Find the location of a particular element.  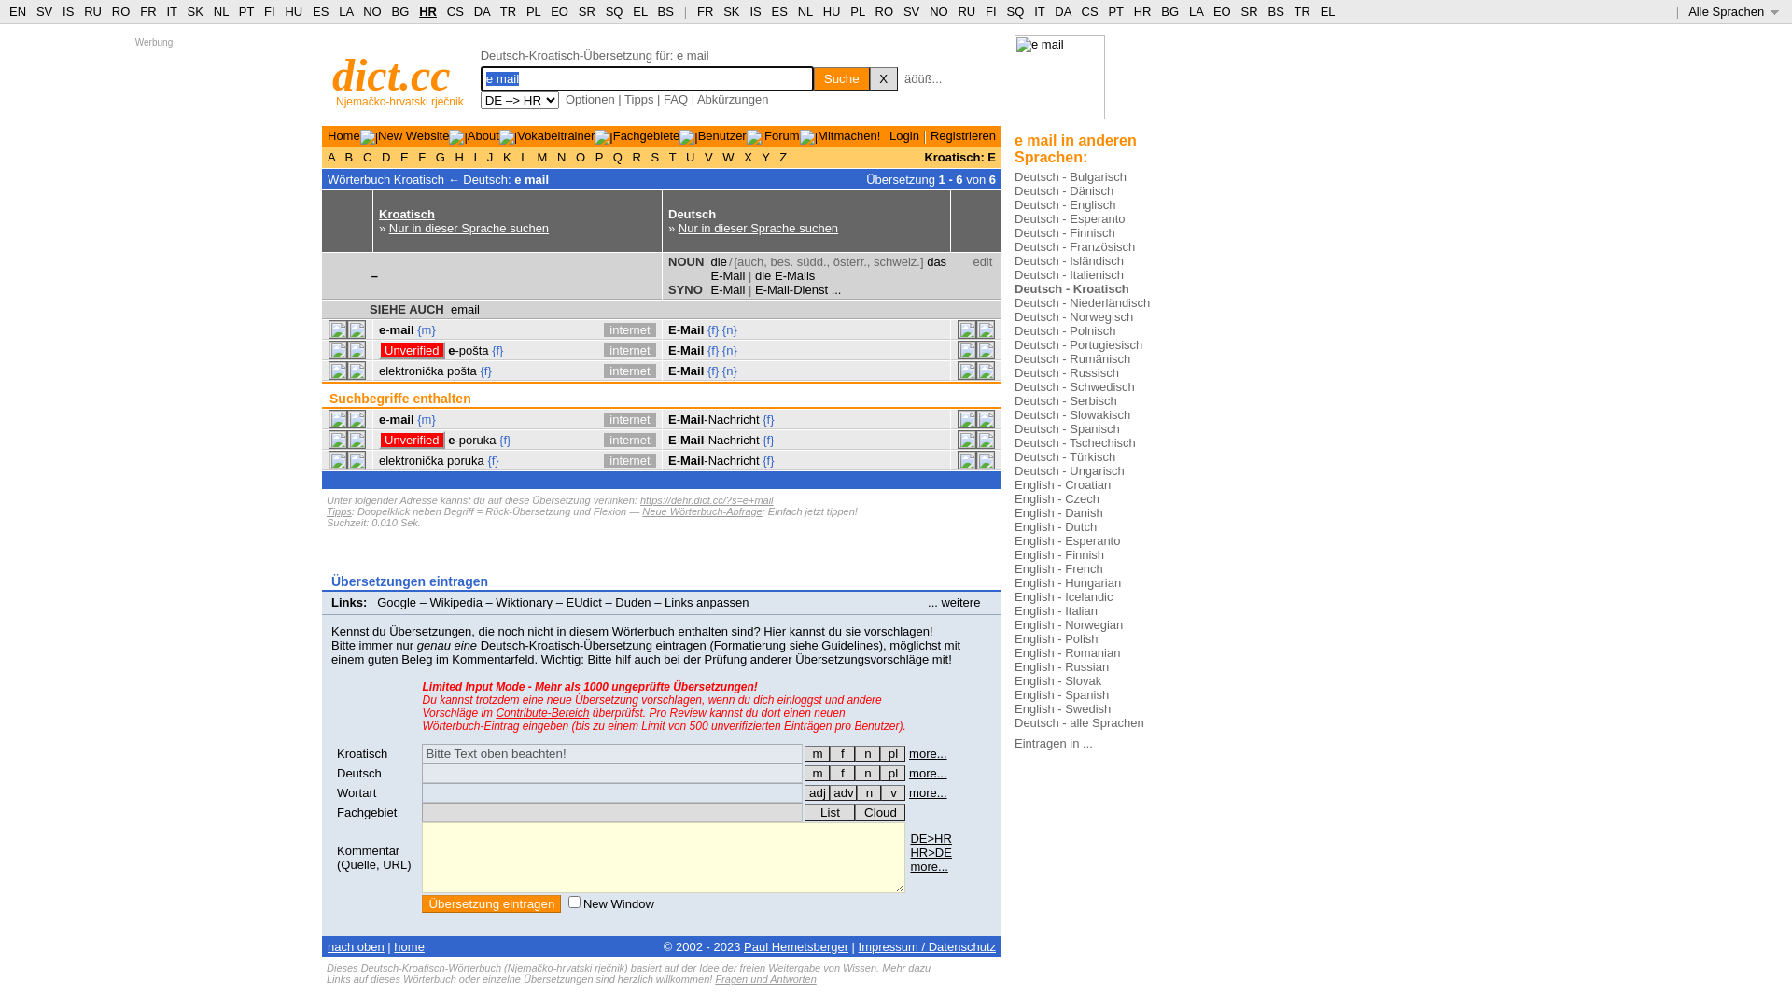

D is located at coordinates (386, 157).